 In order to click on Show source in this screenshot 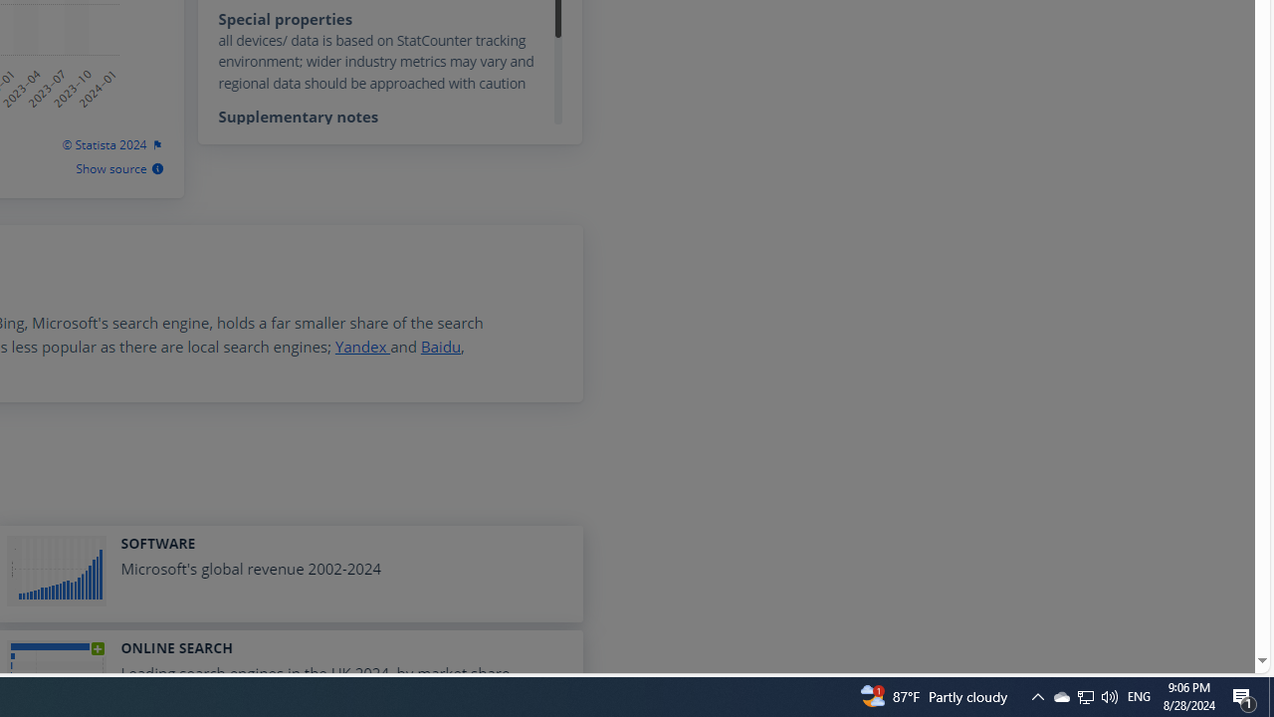, I will do `click(119, 169)`.